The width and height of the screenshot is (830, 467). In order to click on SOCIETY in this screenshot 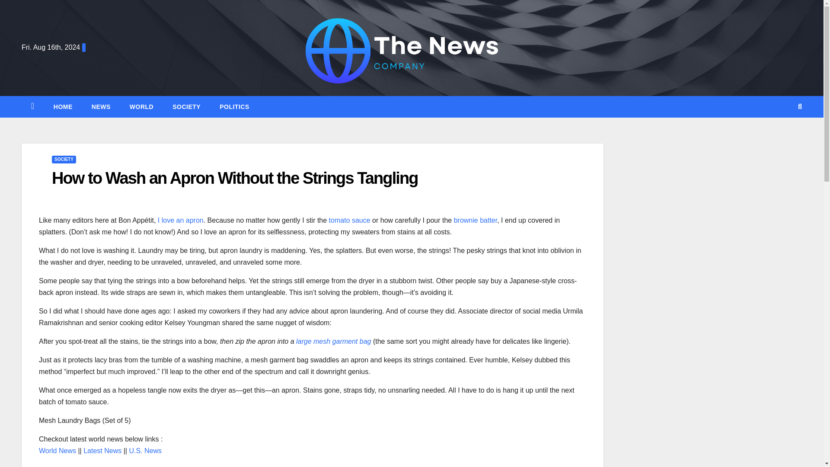, I will do `click(64, 159)`.